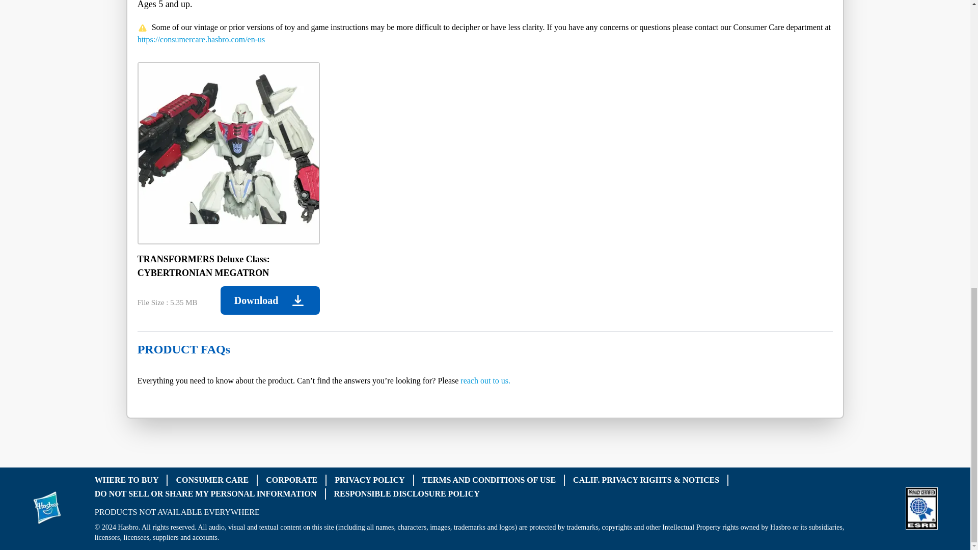  I want to click on CONSUMER CARE, so click(212, 480).